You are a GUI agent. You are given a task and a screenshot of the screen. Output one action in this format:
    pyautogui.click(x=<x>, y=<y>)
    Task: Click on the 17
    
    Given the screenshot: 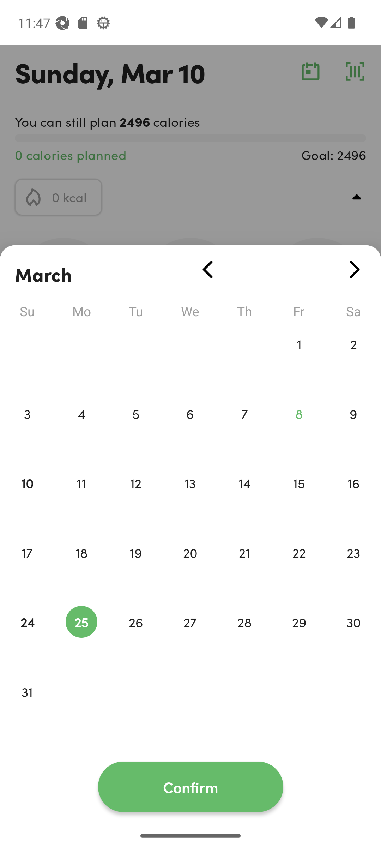 What is the action you would take?
    pyautogui.click(x=27, y=567)
    